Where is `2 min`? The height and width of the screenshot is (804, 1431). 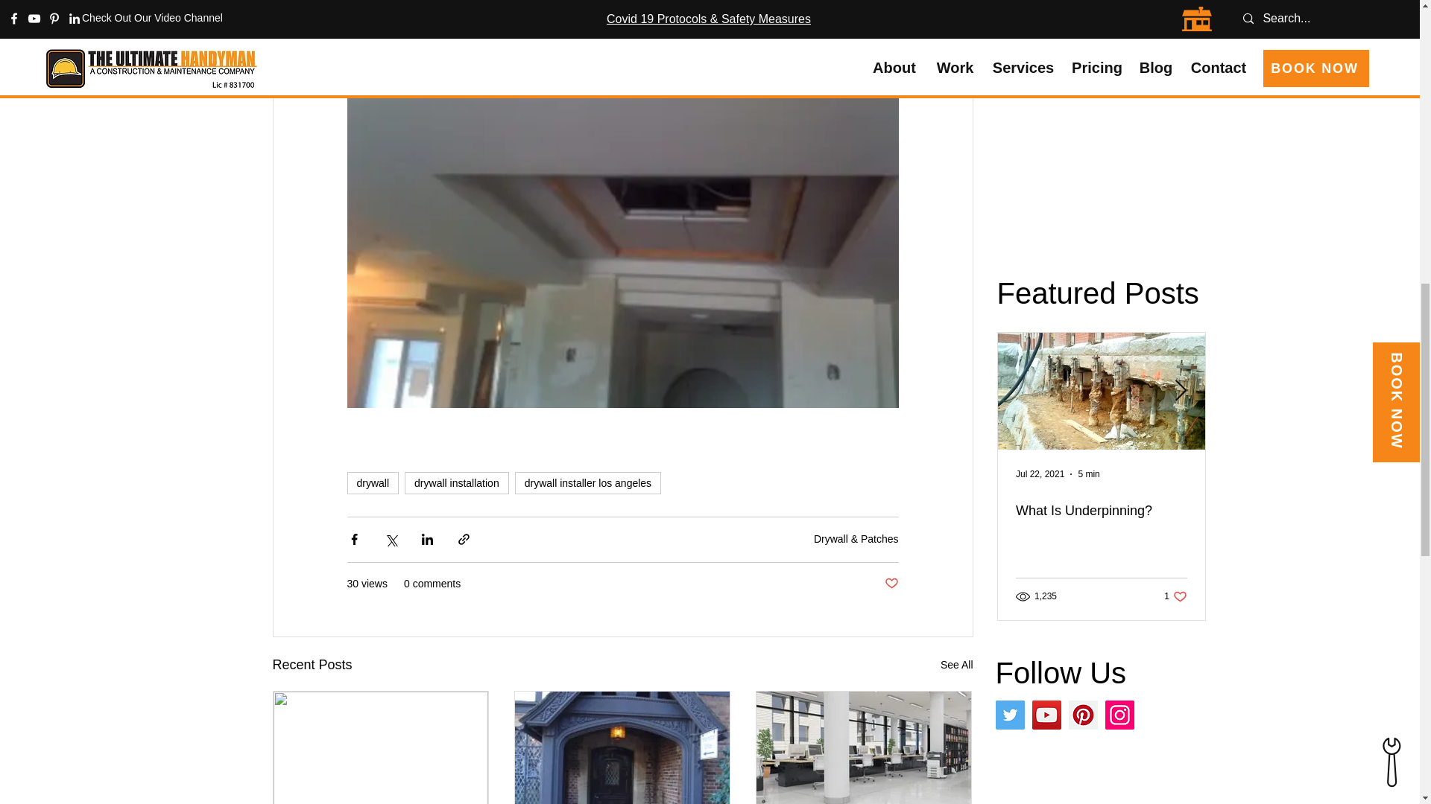 2 min is located at coordinates (1301, 473).